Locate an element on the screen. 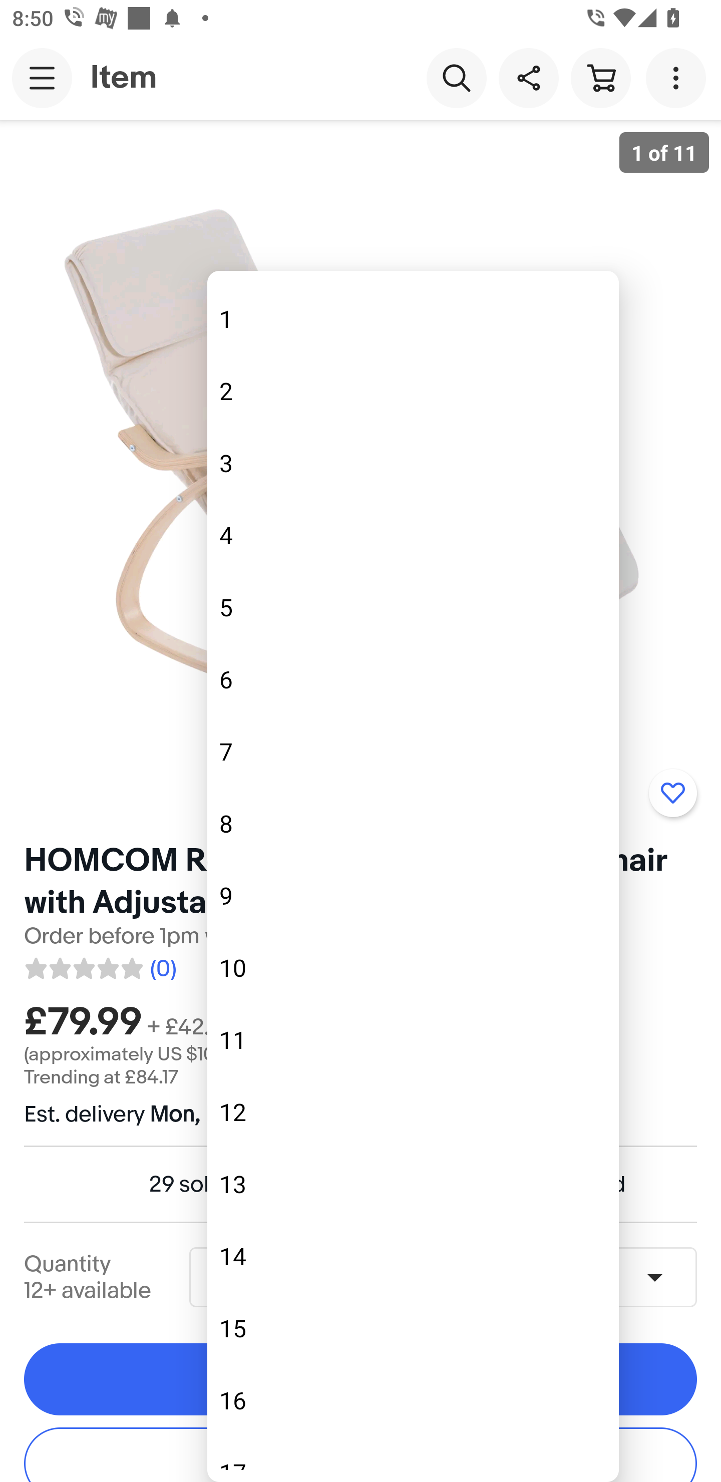 This screenshot has width=721, height=1482. 11 is located at coordinates (413, 1039).